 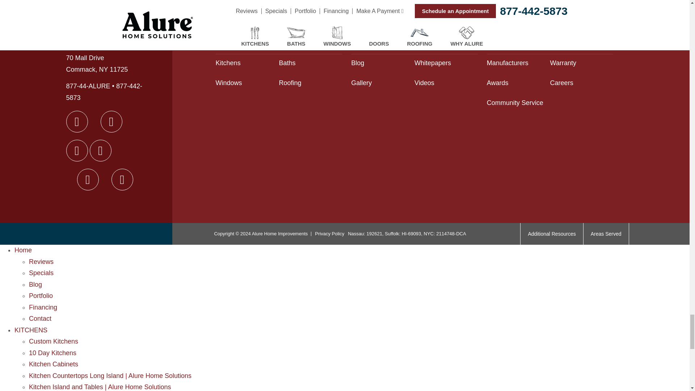 What do you see at coordinates (77, 151) in the screenshot?
I see `Youtube` at bounding box center [77, 151].